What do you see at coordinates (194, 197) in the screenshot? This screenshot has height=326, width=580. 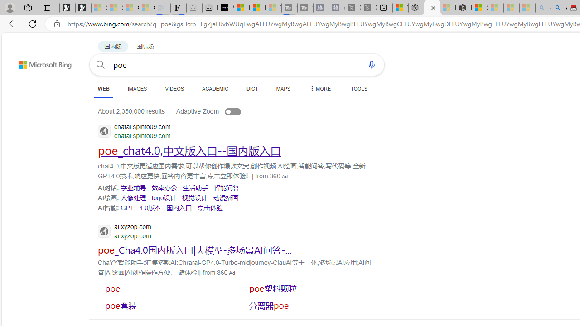 I see `SERP,5568` at bounding box center [194, 197].